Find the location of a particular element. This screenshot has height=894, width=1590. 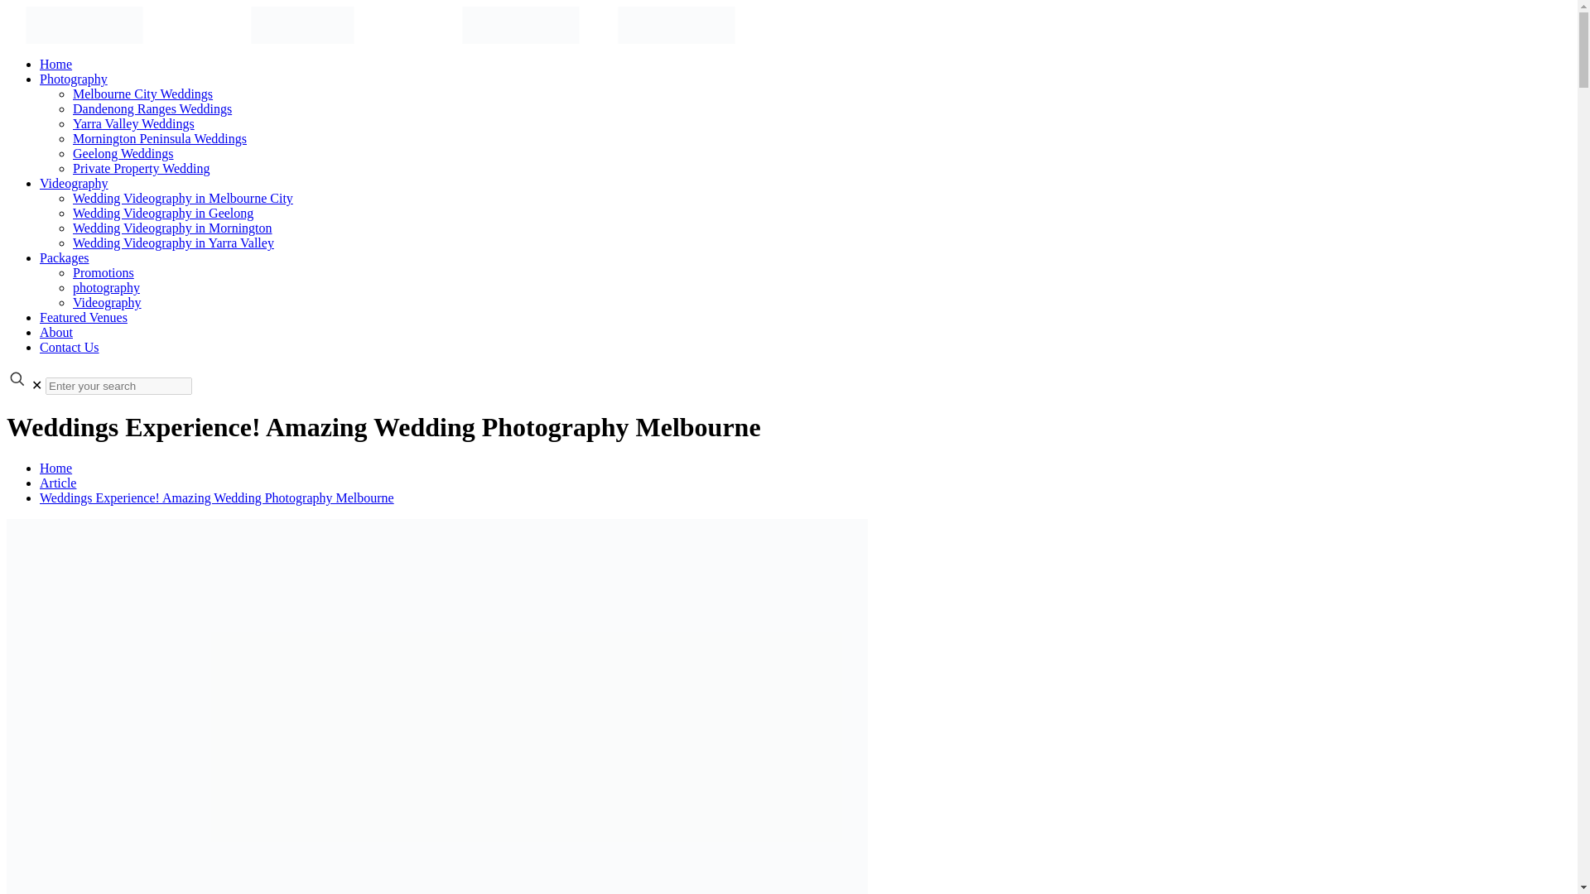

Geelong Weddings is located at coordinates (123, 154).